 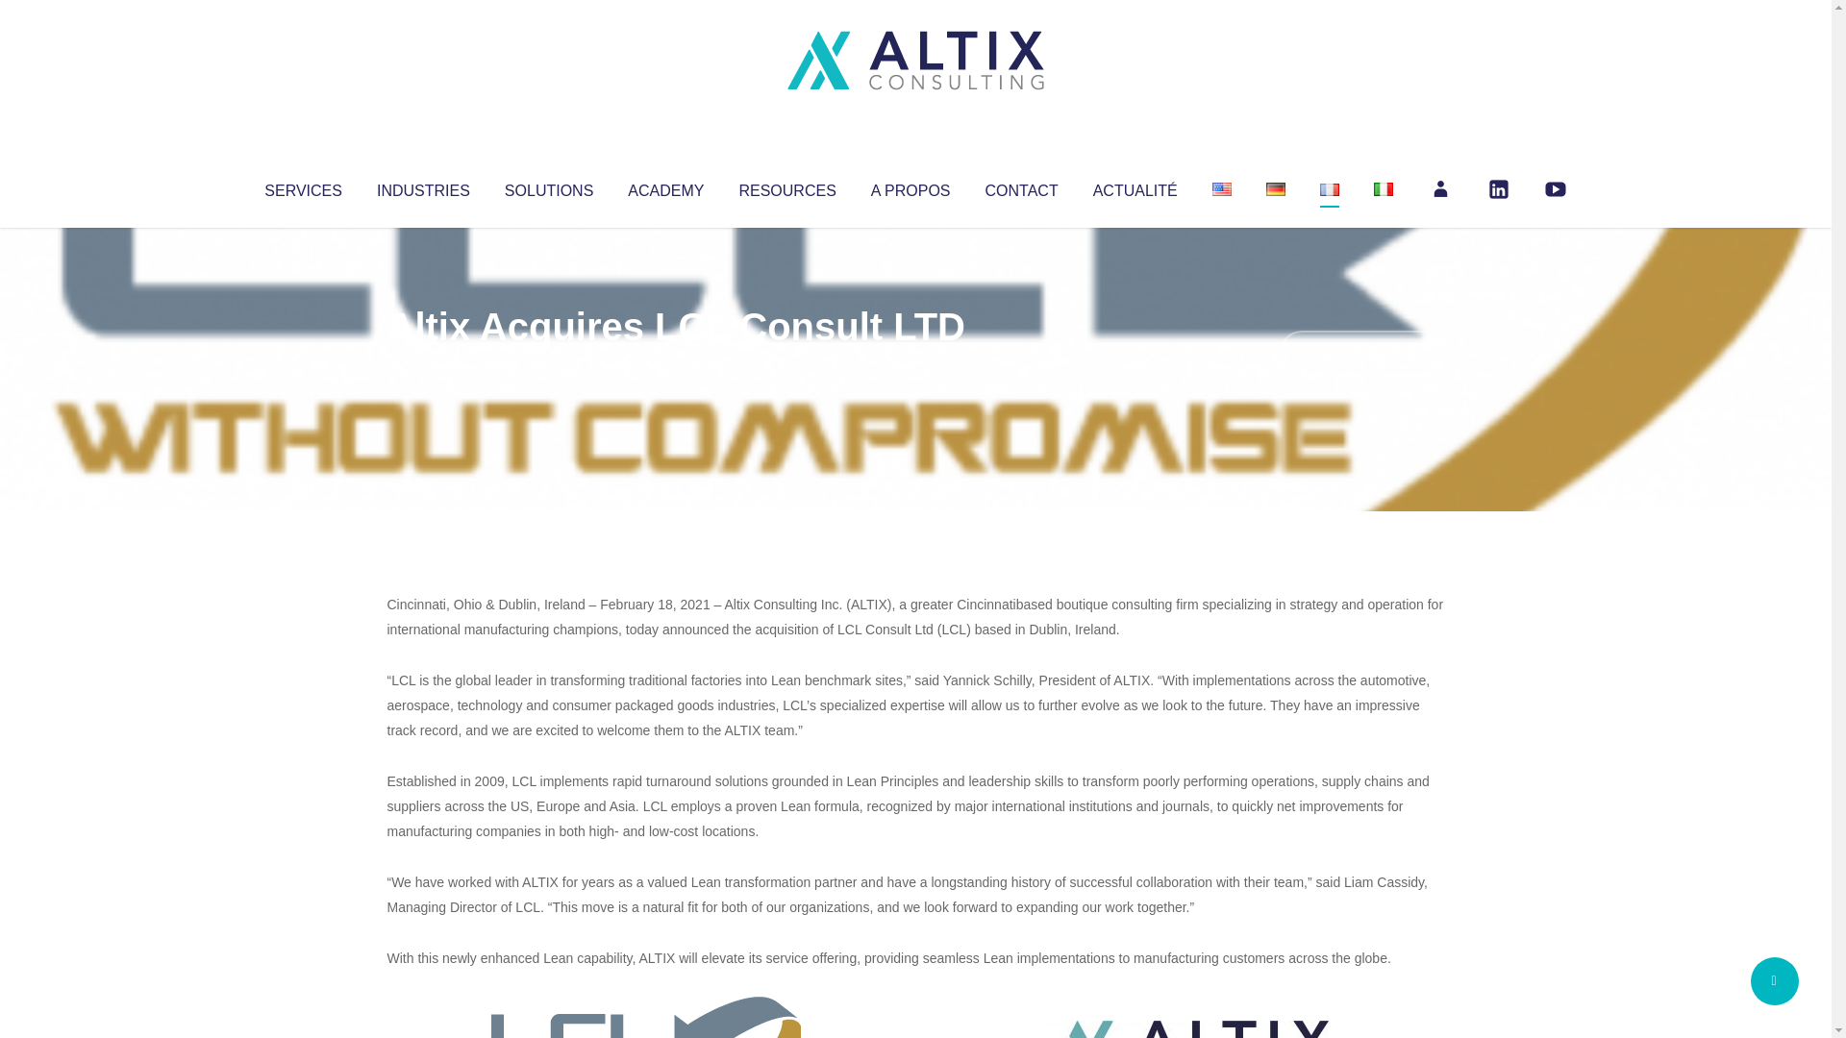 What do you see at coordinates (548, 186) in the screenshot?
I see `SOLUTIONS` at bounding box center [548, 186].